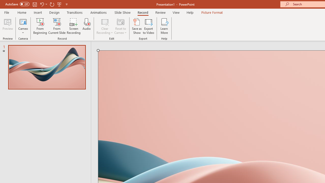 Image resolution: width=325 pixels, height=183 pixels. Describe the element at coordinates (8, 26) in the screenshot. I see `Preview` at that location.